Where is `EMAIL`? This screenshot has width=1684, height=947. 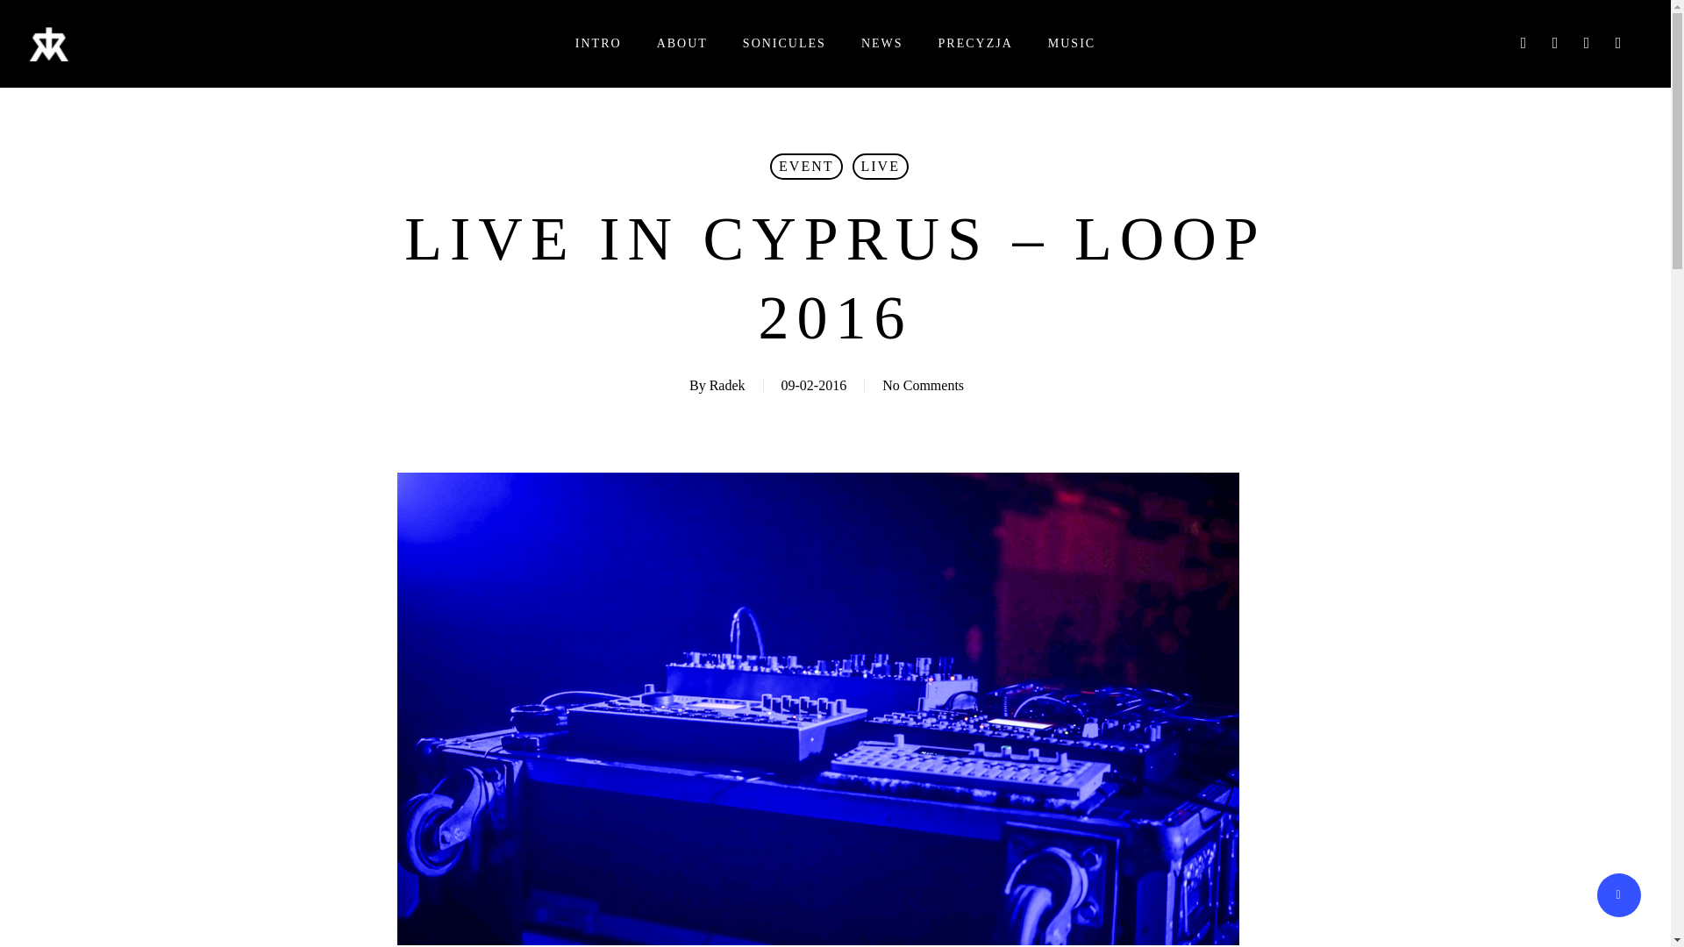 EMAIL is located at coordinates (1619, 43).